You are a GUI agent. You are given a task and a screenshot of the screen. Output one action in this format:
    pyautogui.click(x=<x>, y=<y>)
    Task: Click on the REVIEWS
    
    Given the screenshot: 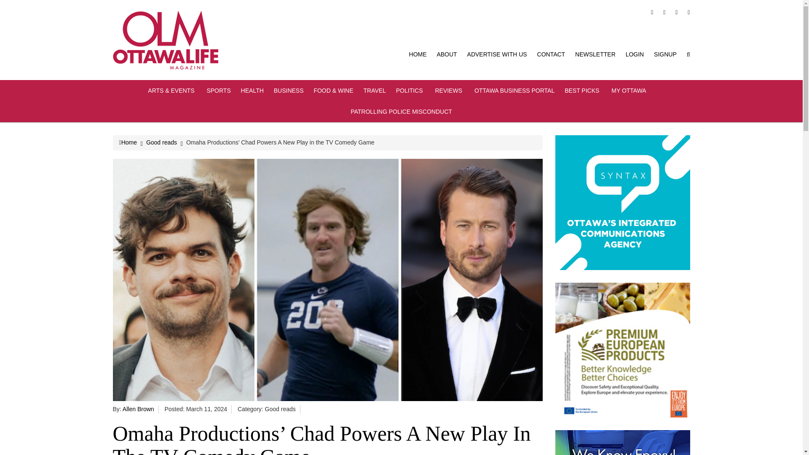 What is the action you would take?
    pyautogui.click(x=450, y=90)
    